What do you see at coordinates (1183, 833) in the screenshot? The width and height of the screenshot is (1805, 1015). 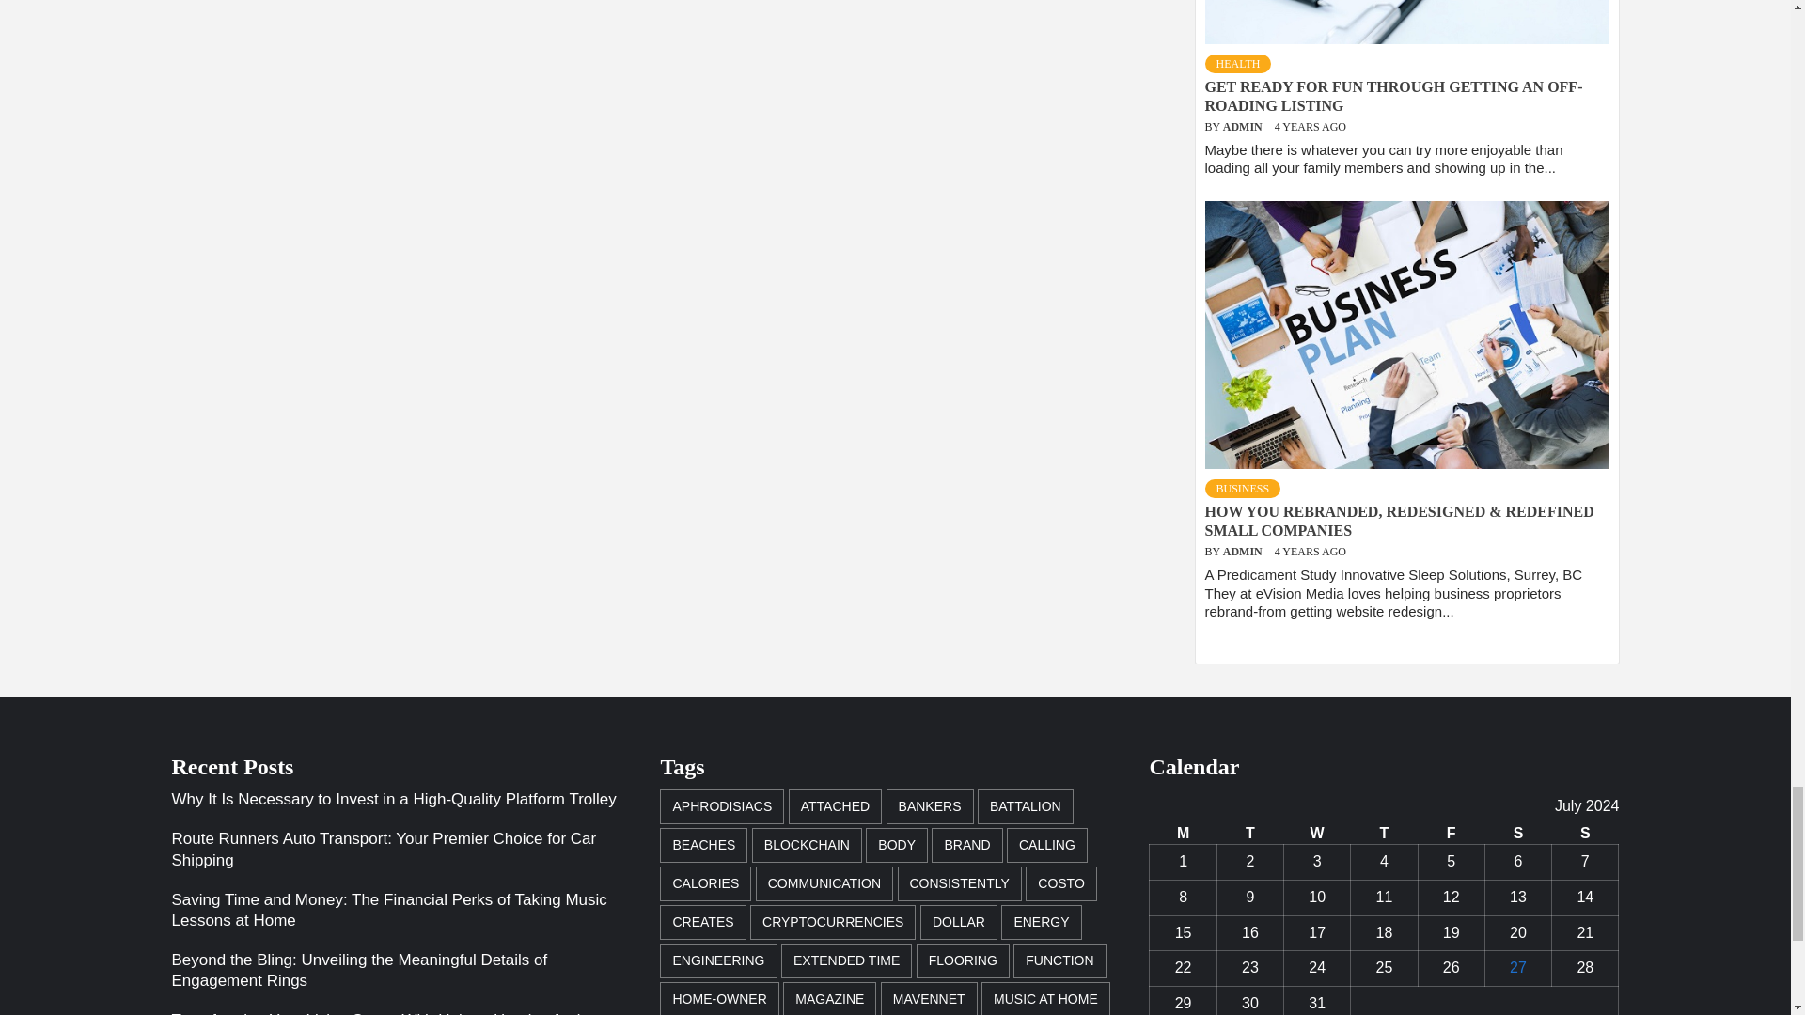 I see `Monday` at bounding box center [1183, 833].